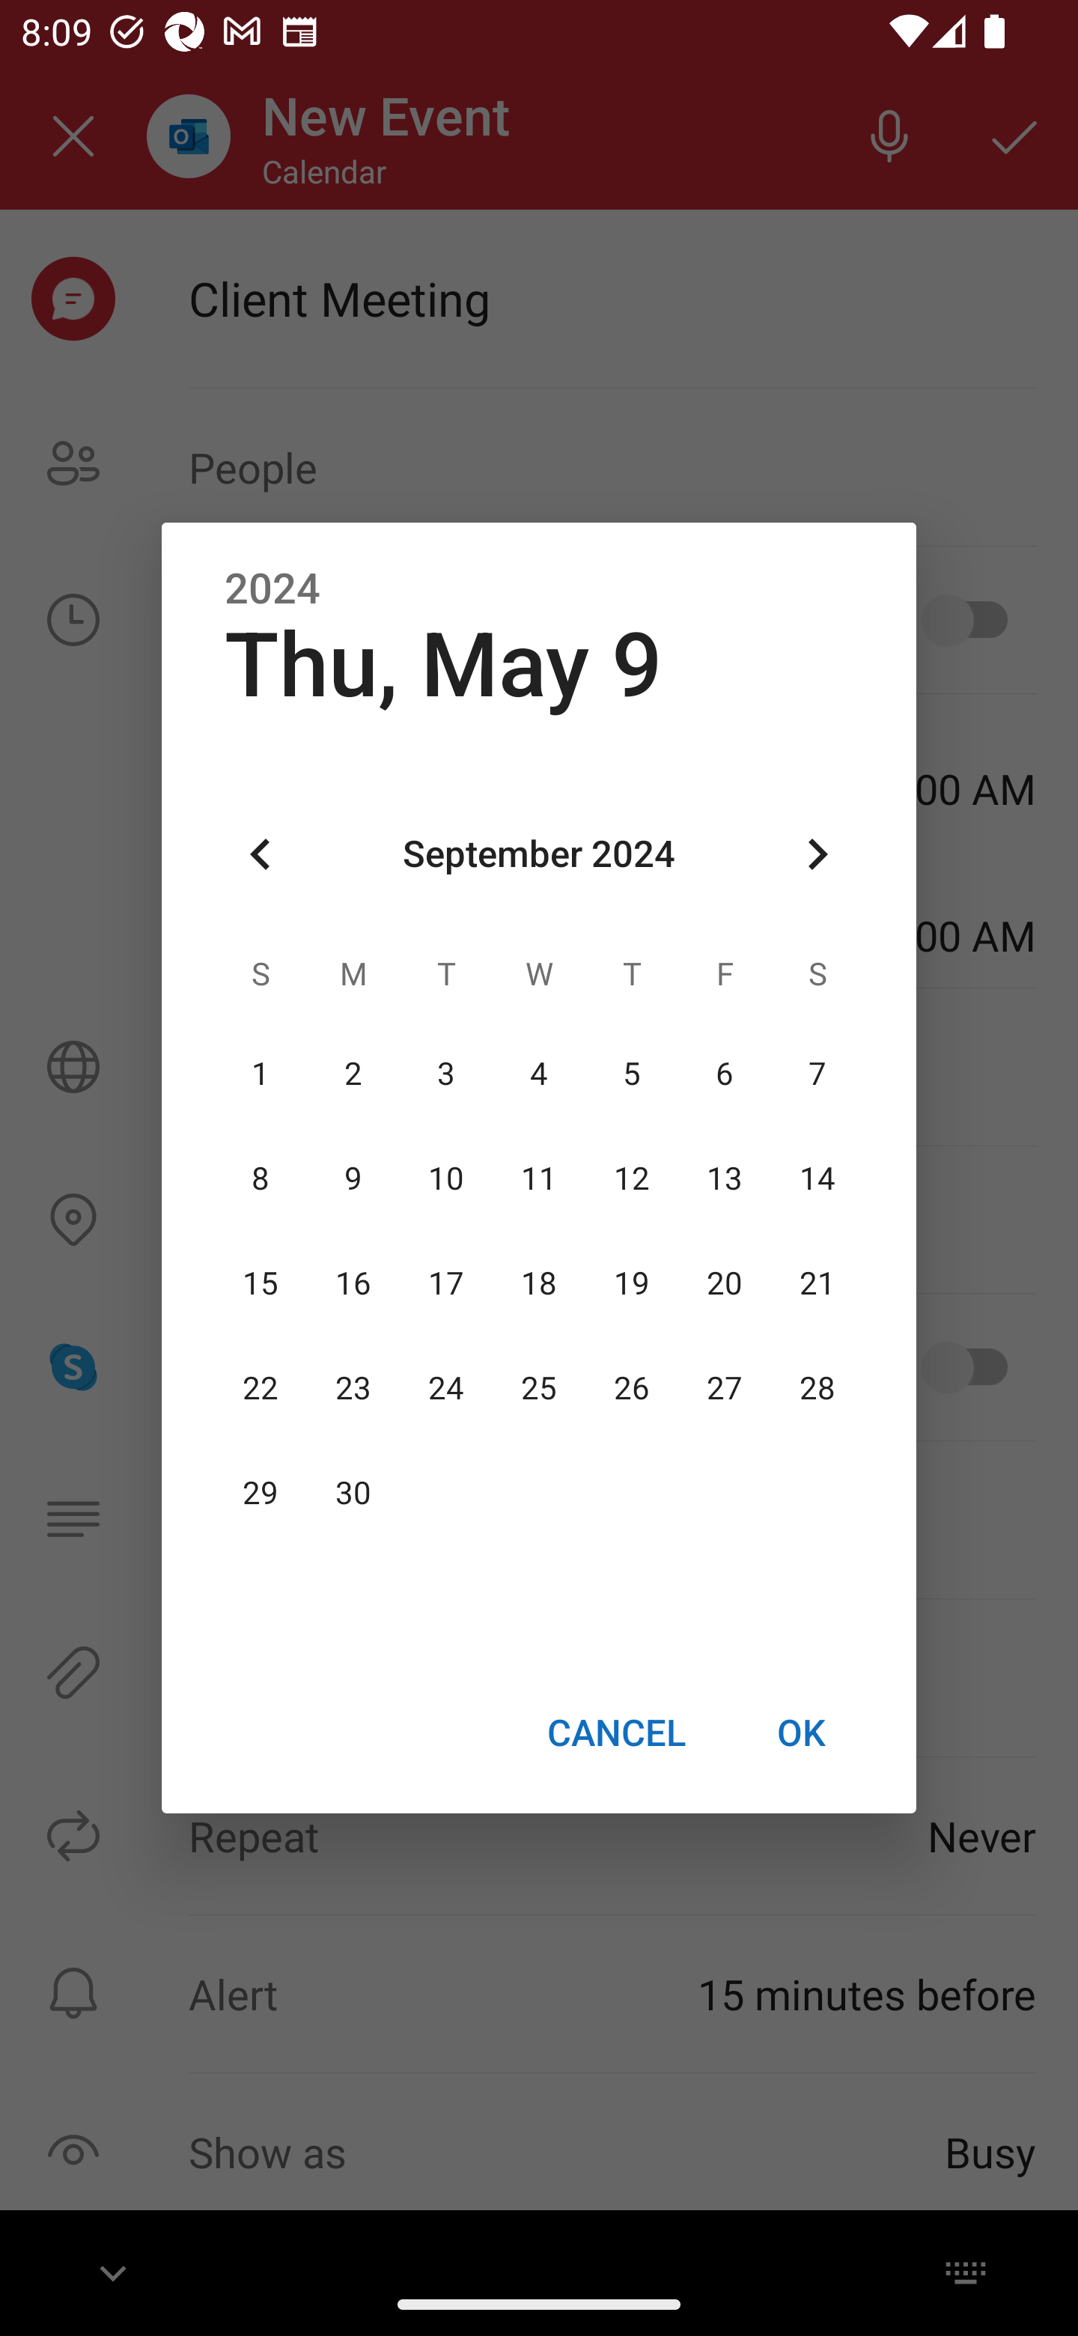 The width and height of the screenshot is (1078, 2336). I want to click on 21 21 September 2024, so click(817, 1283).